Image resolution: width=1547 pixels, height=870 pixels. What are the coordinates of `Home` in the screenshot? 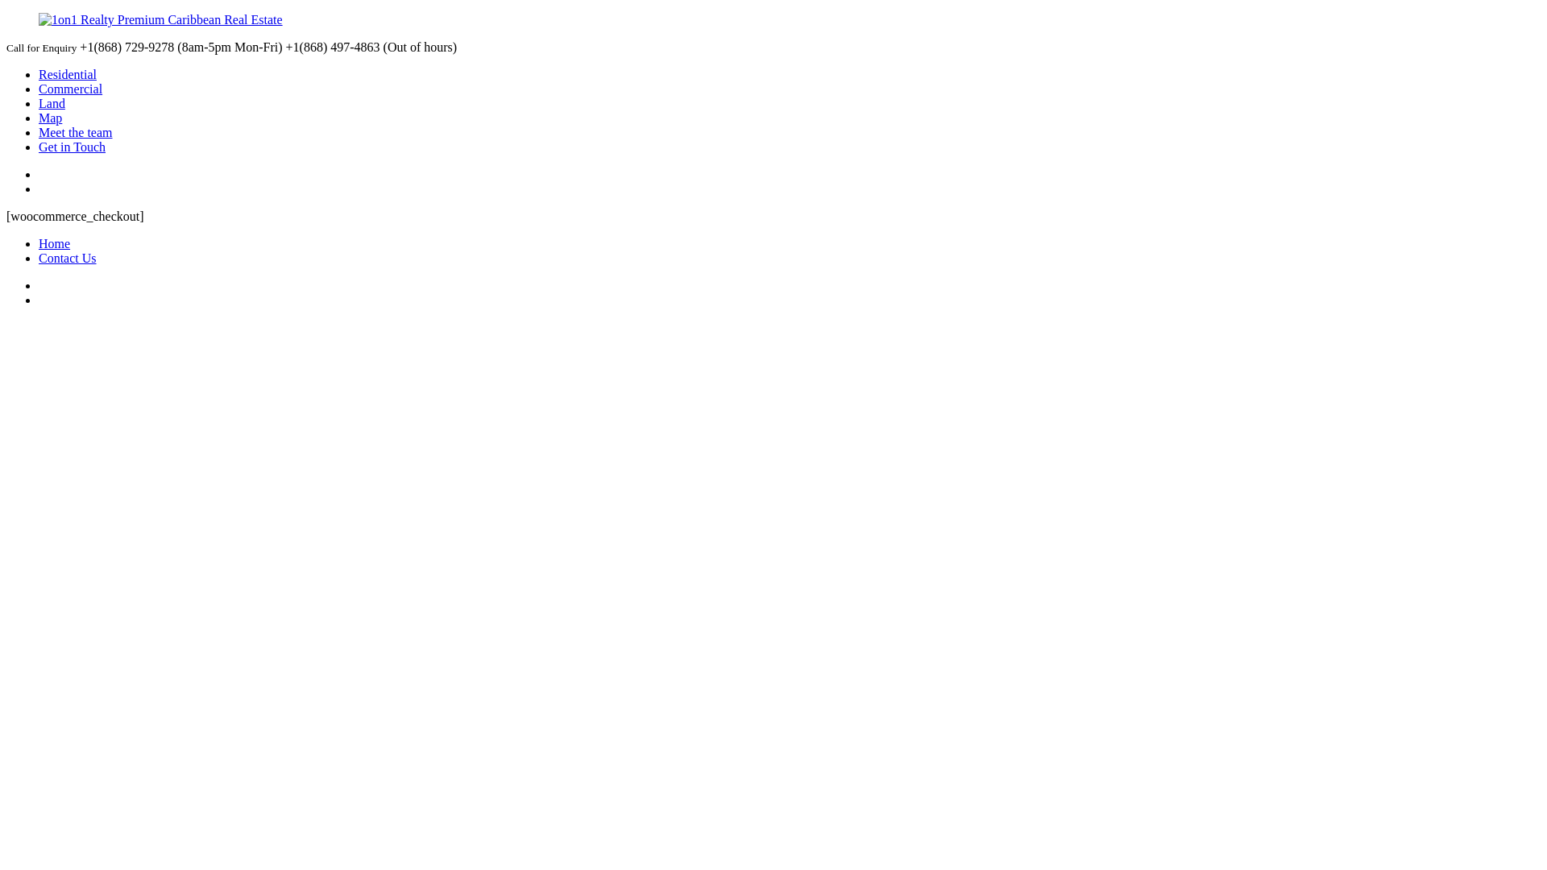 It's located at (55, 243).